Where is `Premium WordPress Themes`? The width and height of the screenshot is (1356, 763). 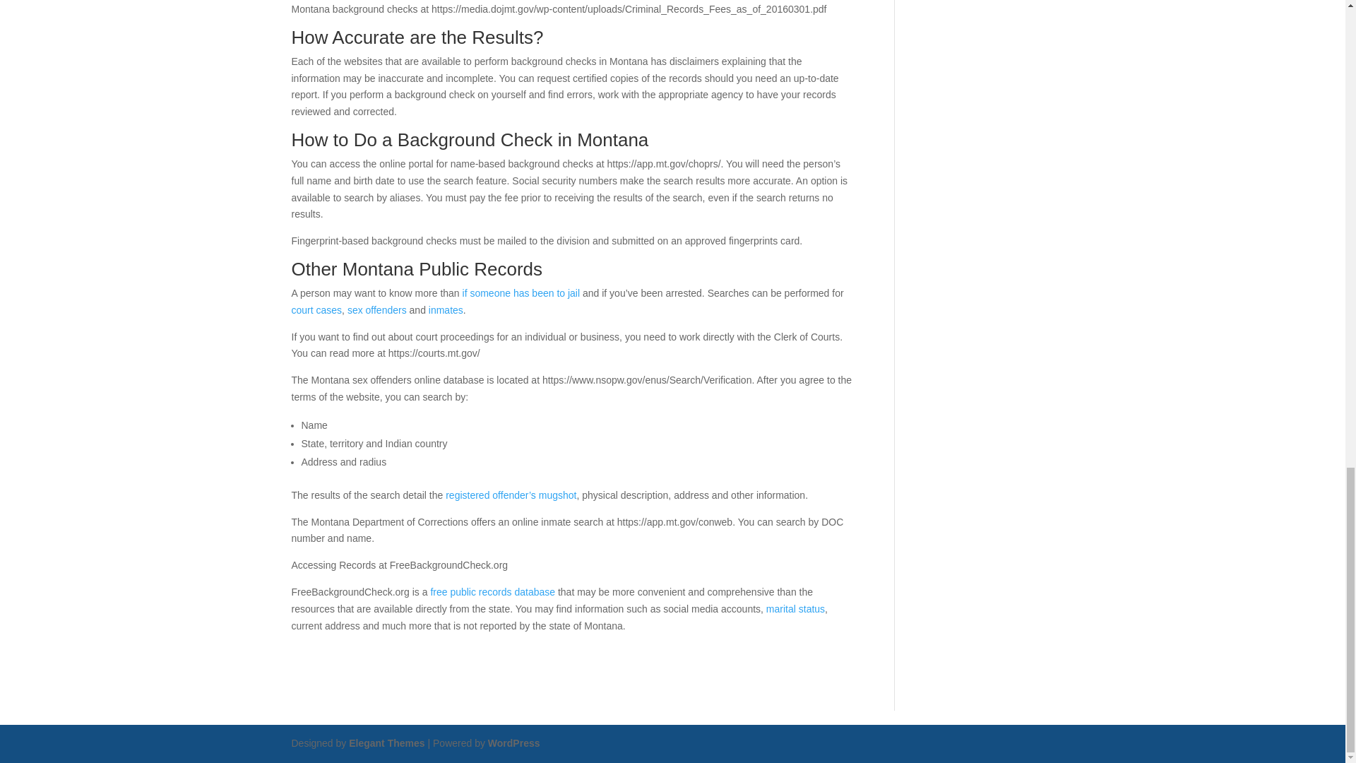
Premium WordPress Themes is located at coordinates (386, 743).